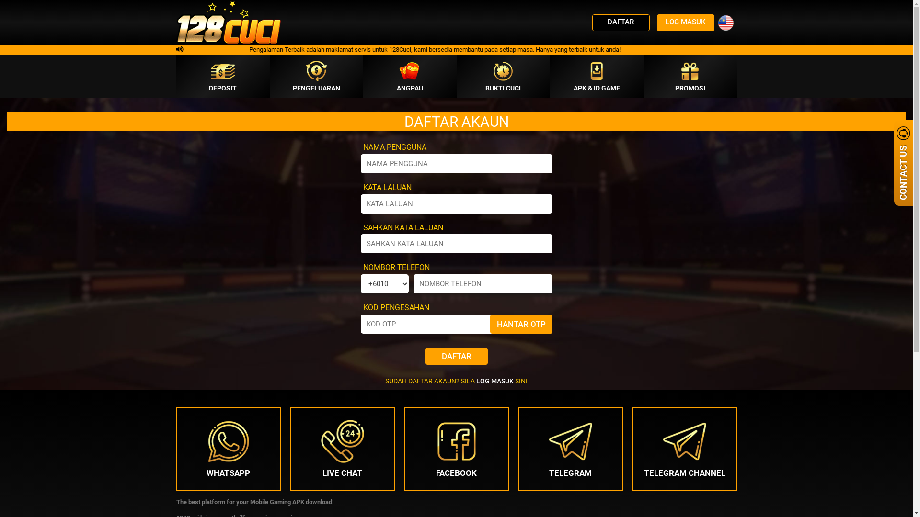  I want to click on ANGPAU, so click(410, 77).